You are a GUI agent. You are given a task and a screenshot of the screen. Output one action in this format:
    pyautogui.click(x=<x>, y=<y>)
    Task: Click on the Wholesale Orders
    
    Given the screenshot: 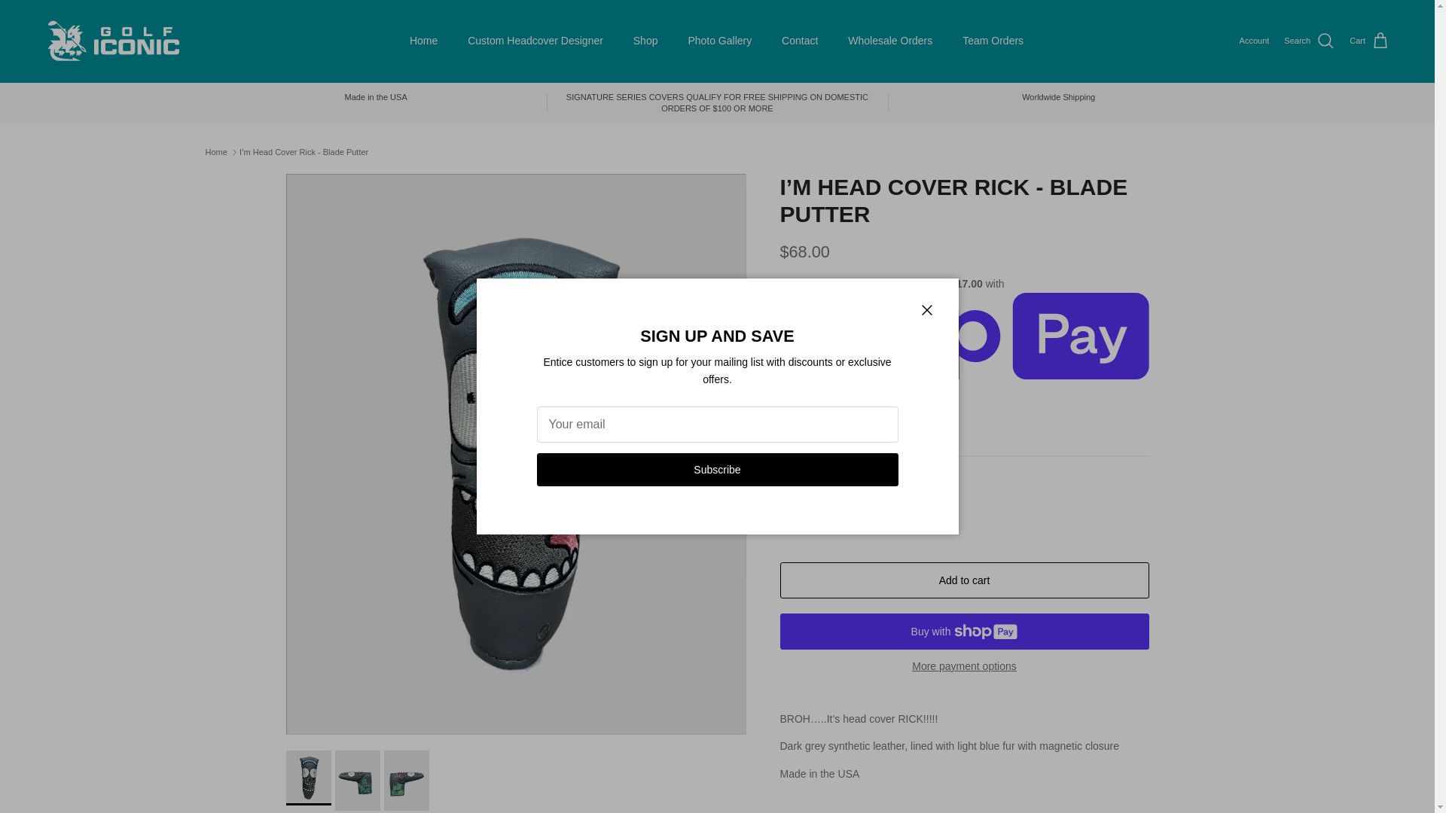 What is the action you would take?
    pyautogui.click(x=889, y=41)
    